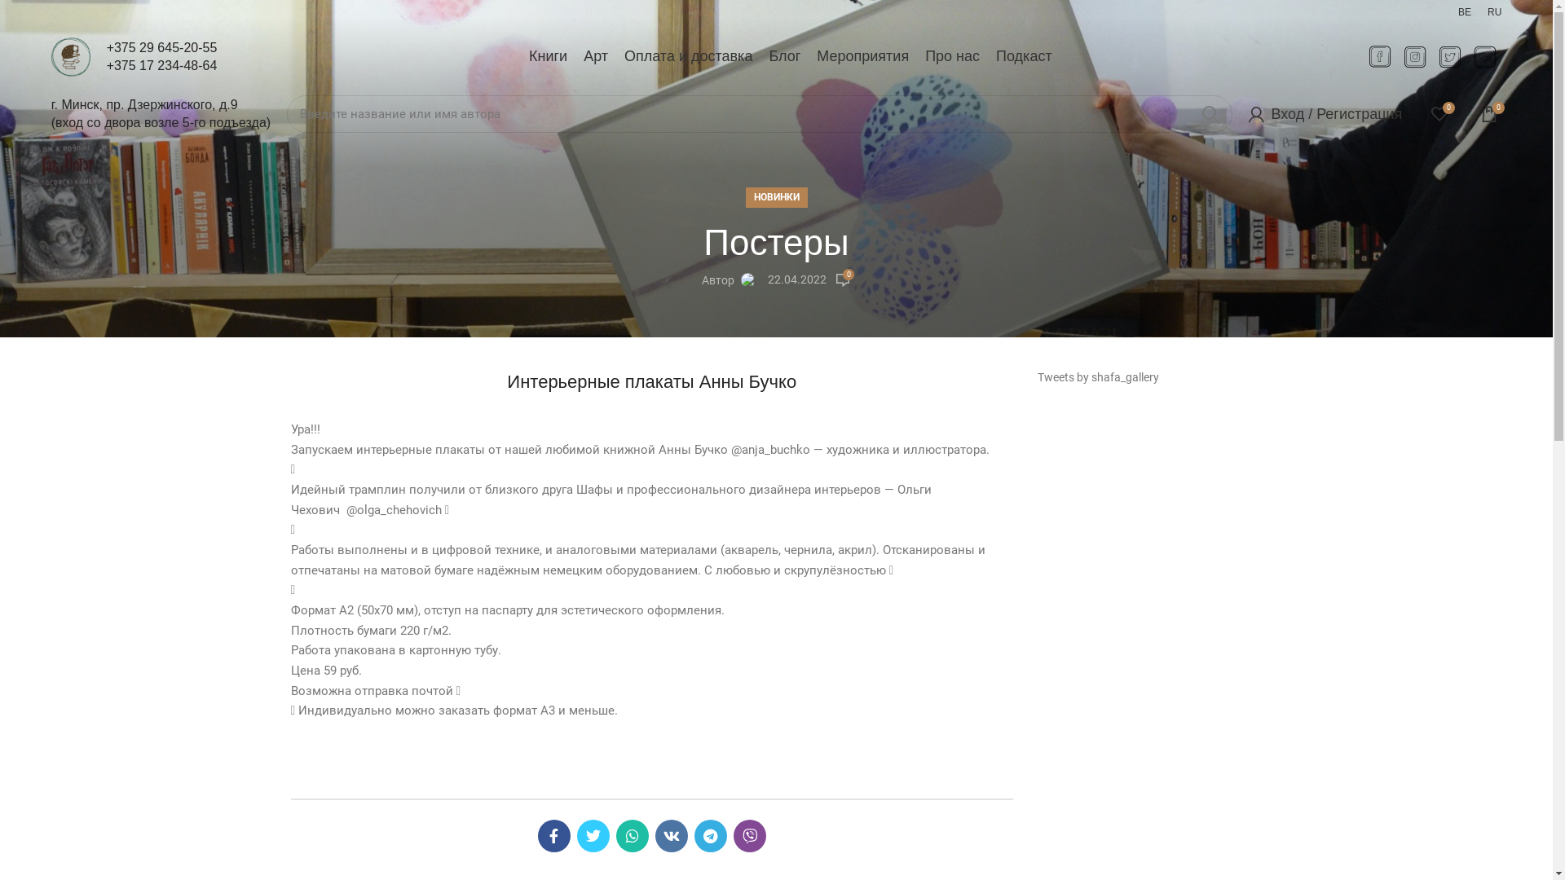 This screenshot has width=1565, height=880. Describe the element at coordinates (162, 65) in the screenshot. I see `+375 17 234-48-64` at that location.